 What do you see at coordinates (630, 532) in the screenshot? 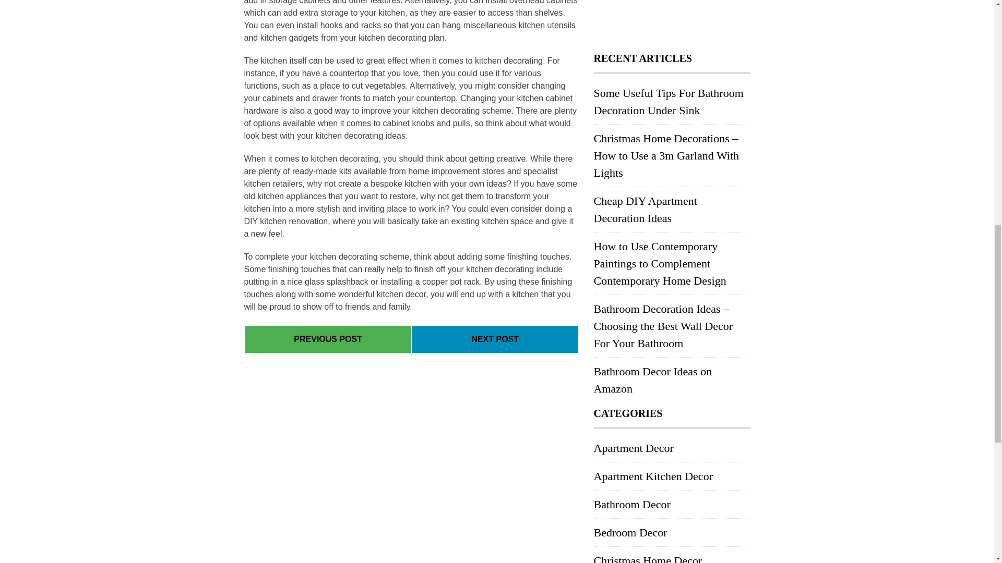
I see `Bedroom Decor` at bounding box center [630, 532].